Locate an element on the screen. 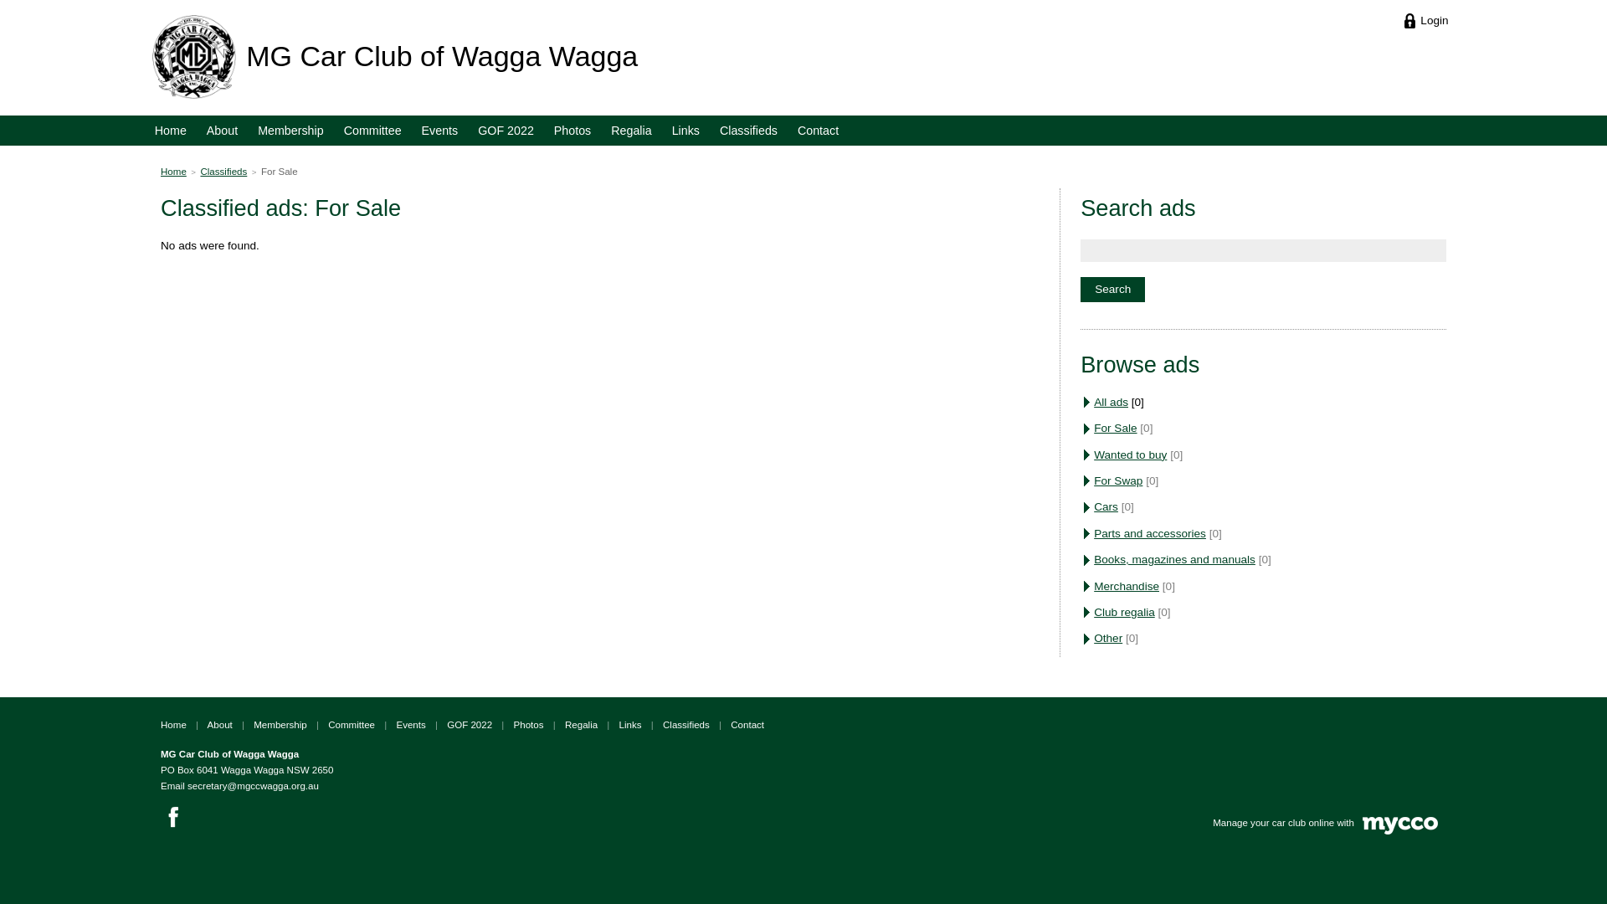 The width and height of the screenshot is (1607, 904). Regalia is located at coordinates (631, 131).